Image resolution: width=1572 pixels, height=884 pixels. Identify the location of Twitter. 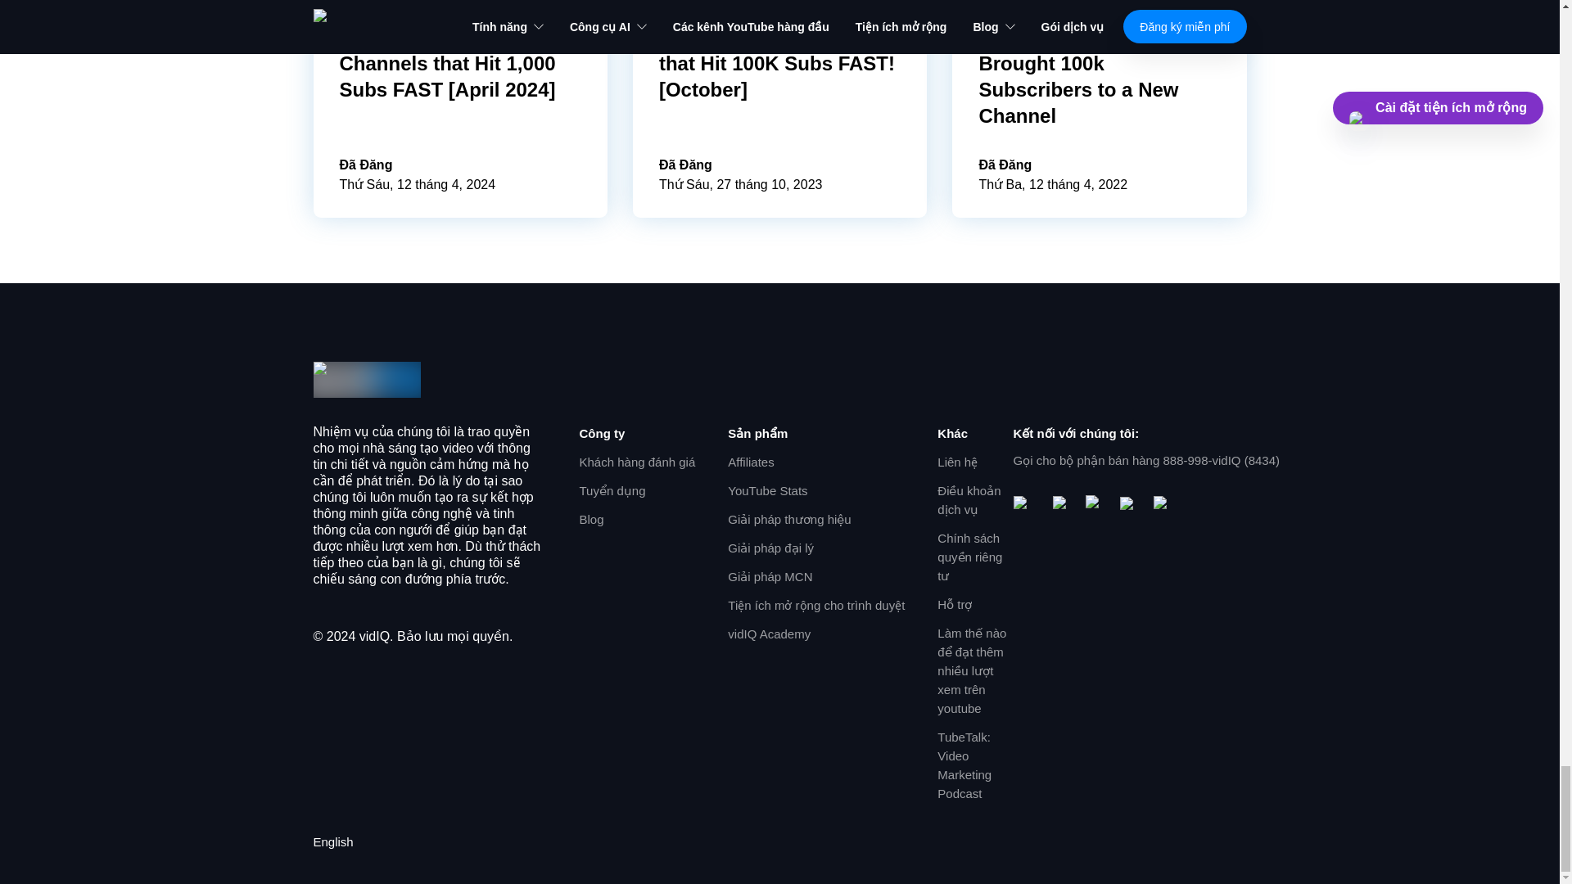
(1130, 504).